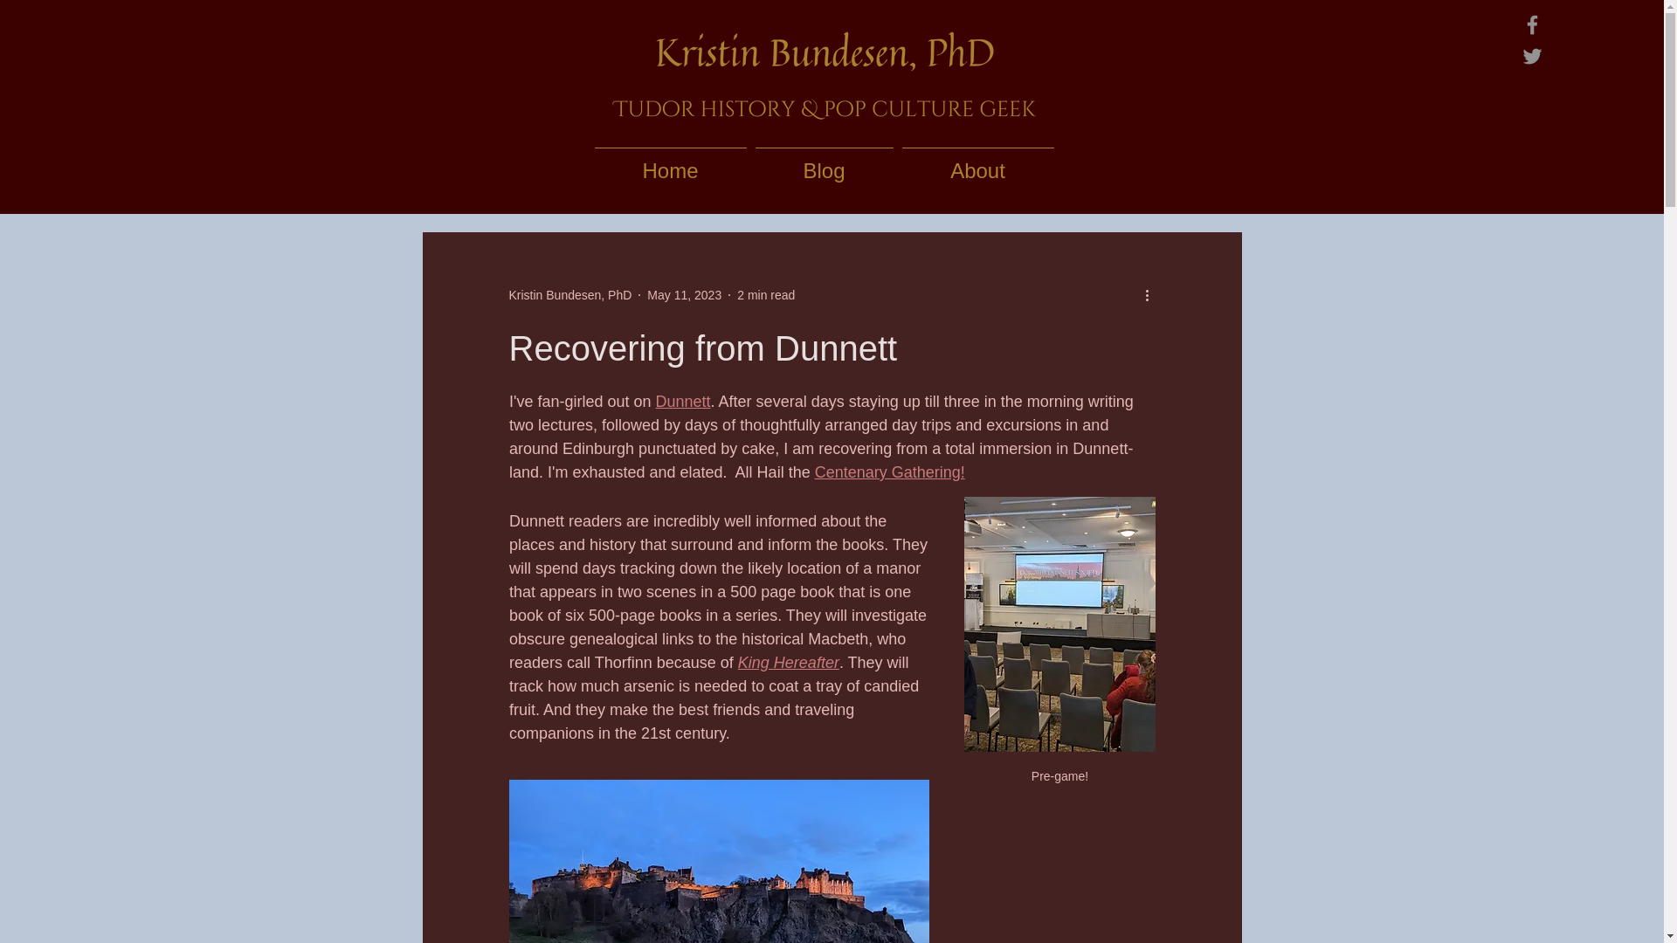 The image size is (1677, 943). I want to click on Dunnett, so click(682, 402).